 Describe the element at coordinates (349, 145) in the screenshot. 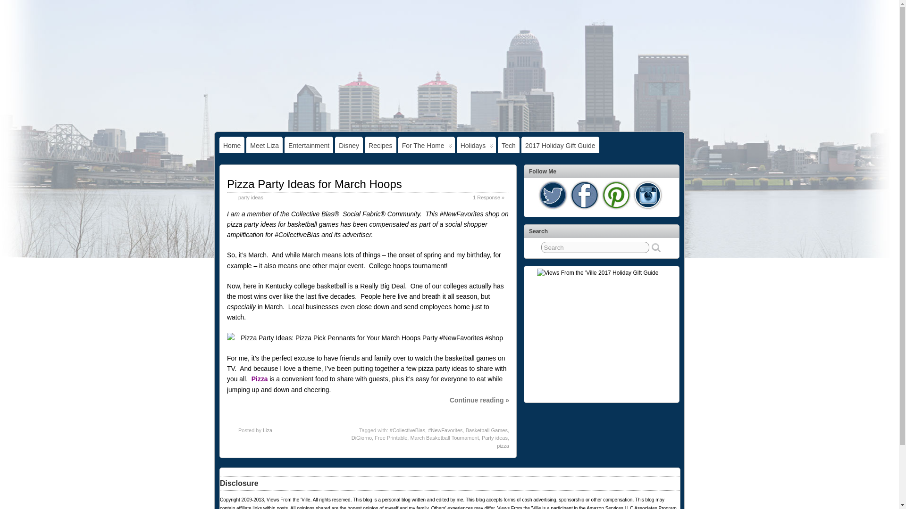

I see `Disney` at that location.